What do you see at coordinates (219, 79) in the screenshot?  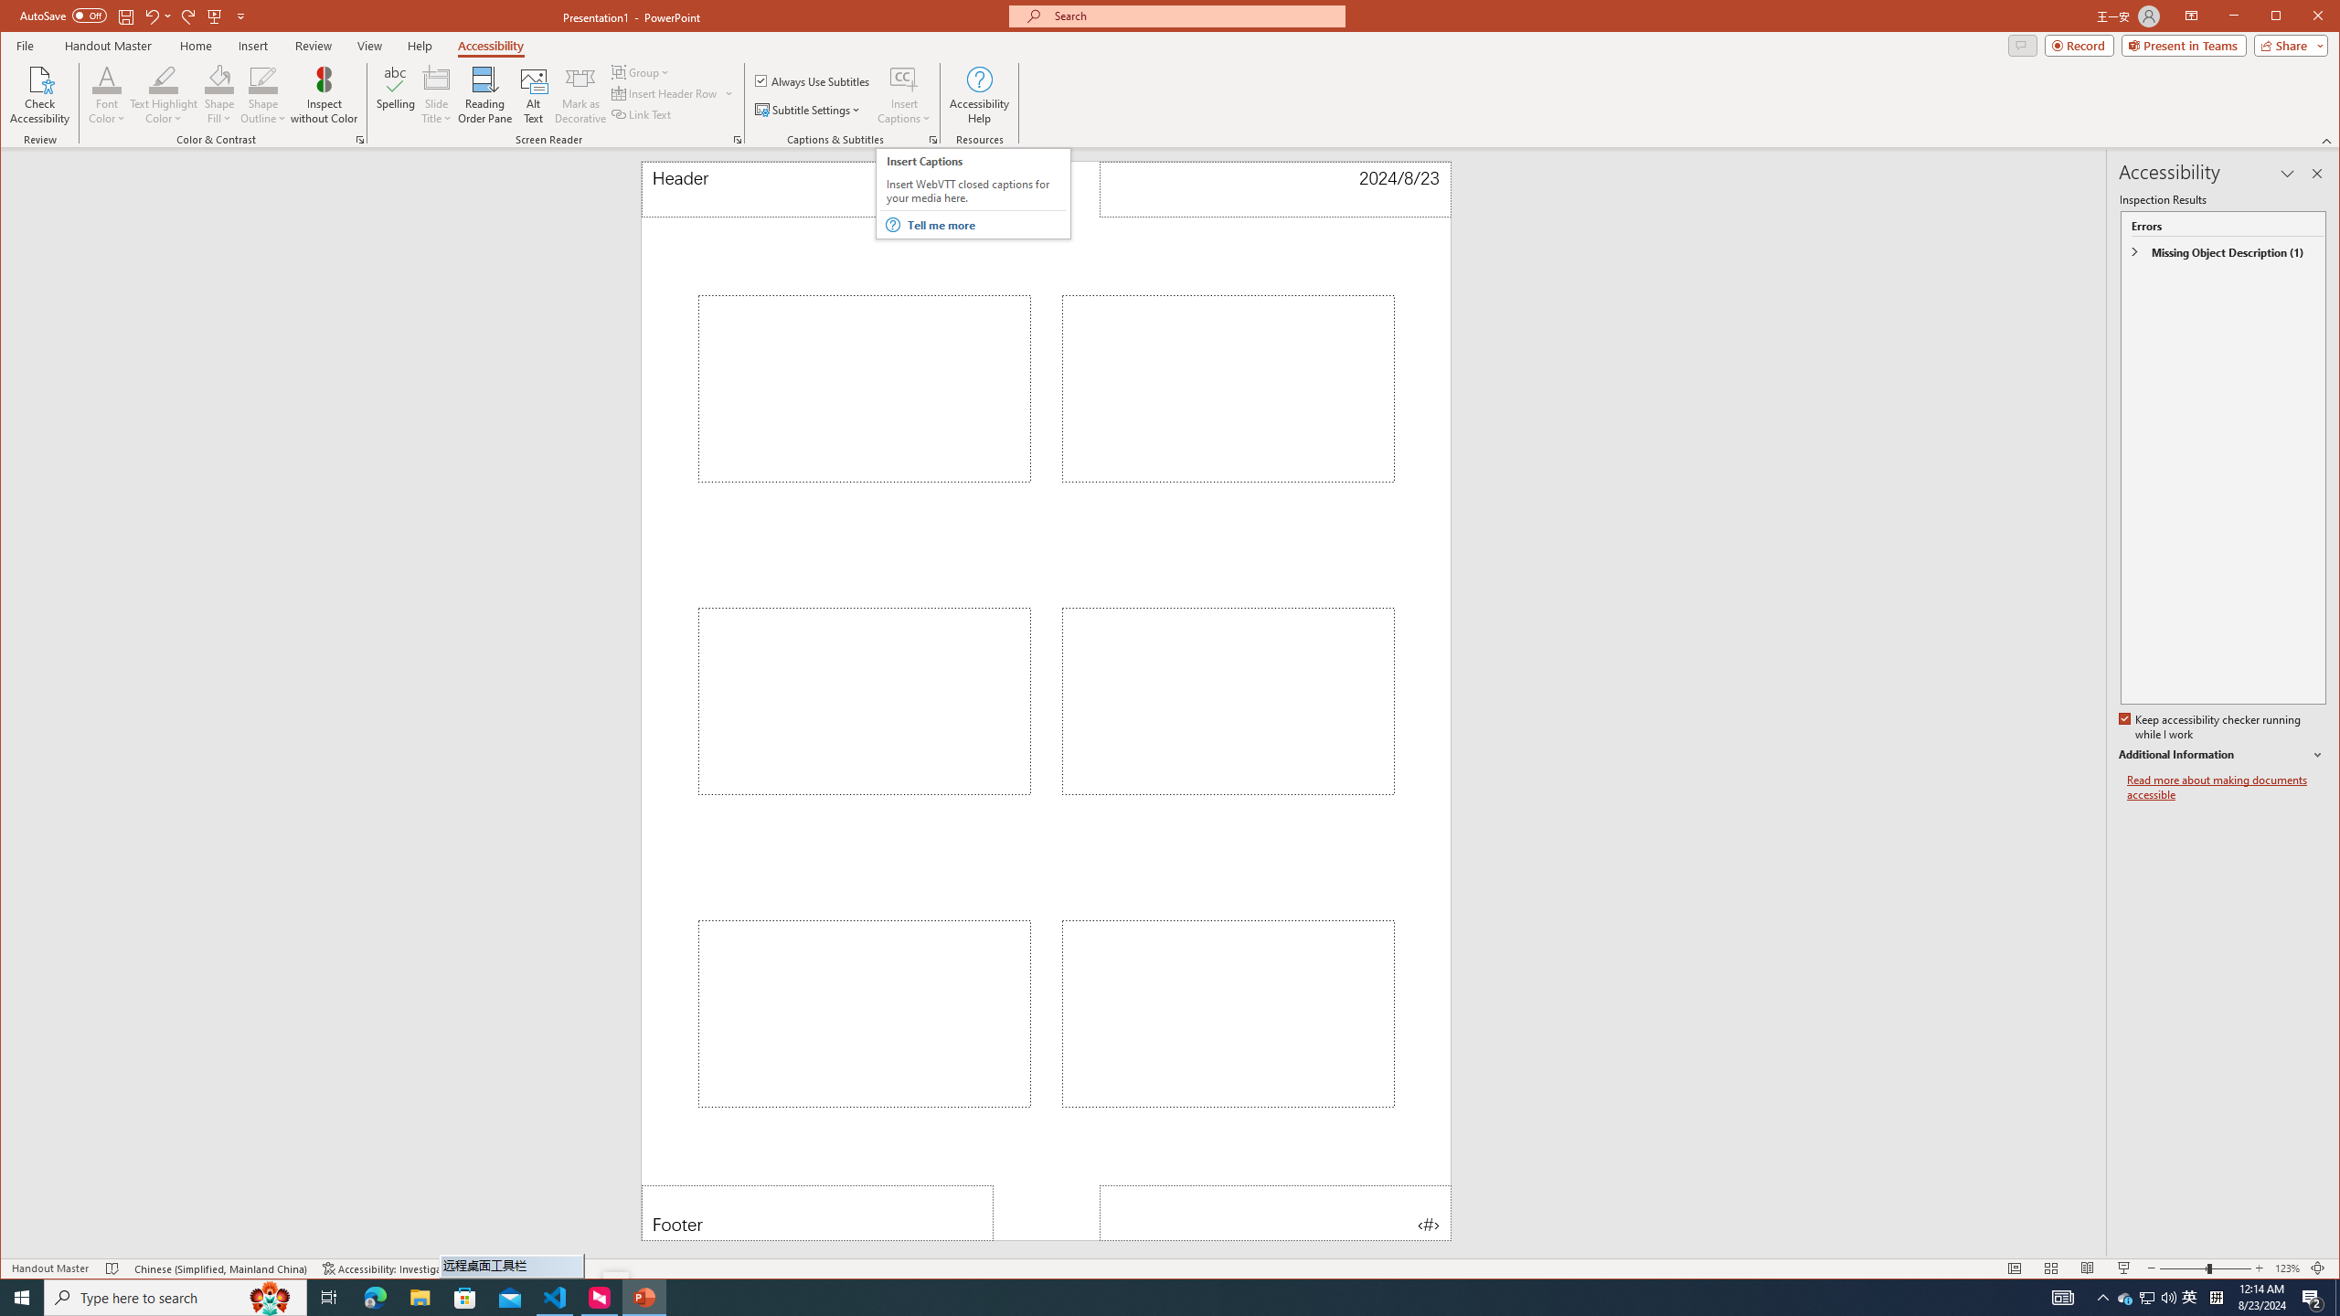 I see `Shape Fill Orange, Accent 2` at bounding box center [219, 79].